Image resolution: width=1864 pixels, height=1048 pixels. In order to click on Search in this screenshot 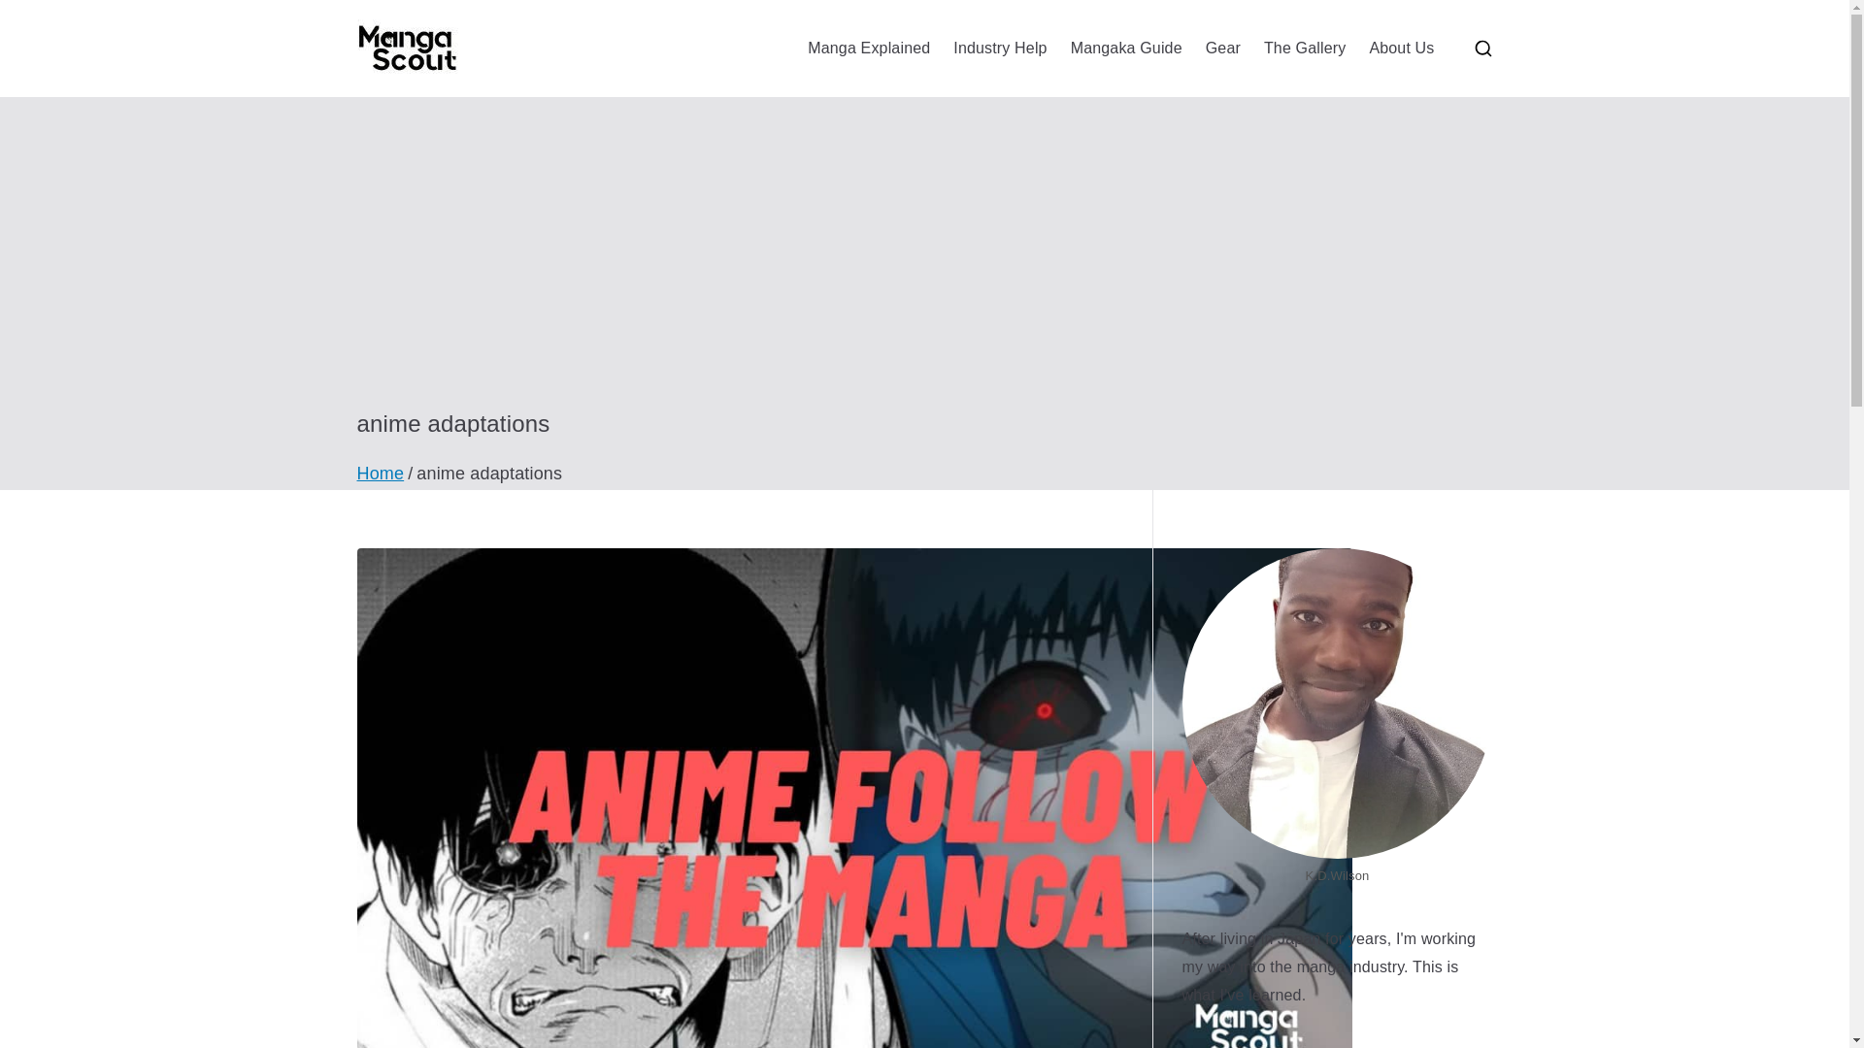, I will do `click(35, 16)`.